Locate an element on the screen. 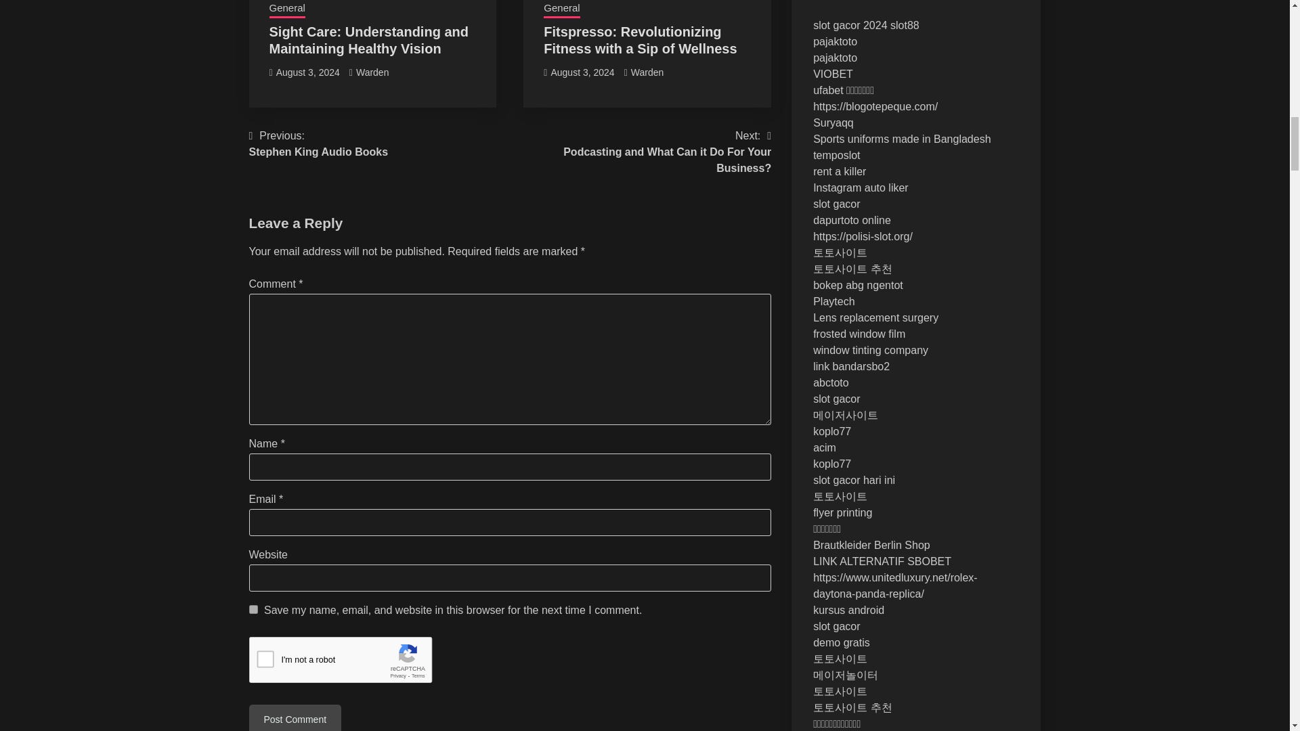 This screenshot has width=1300, height=731. Post Comment is located at coordinates (368, 40).